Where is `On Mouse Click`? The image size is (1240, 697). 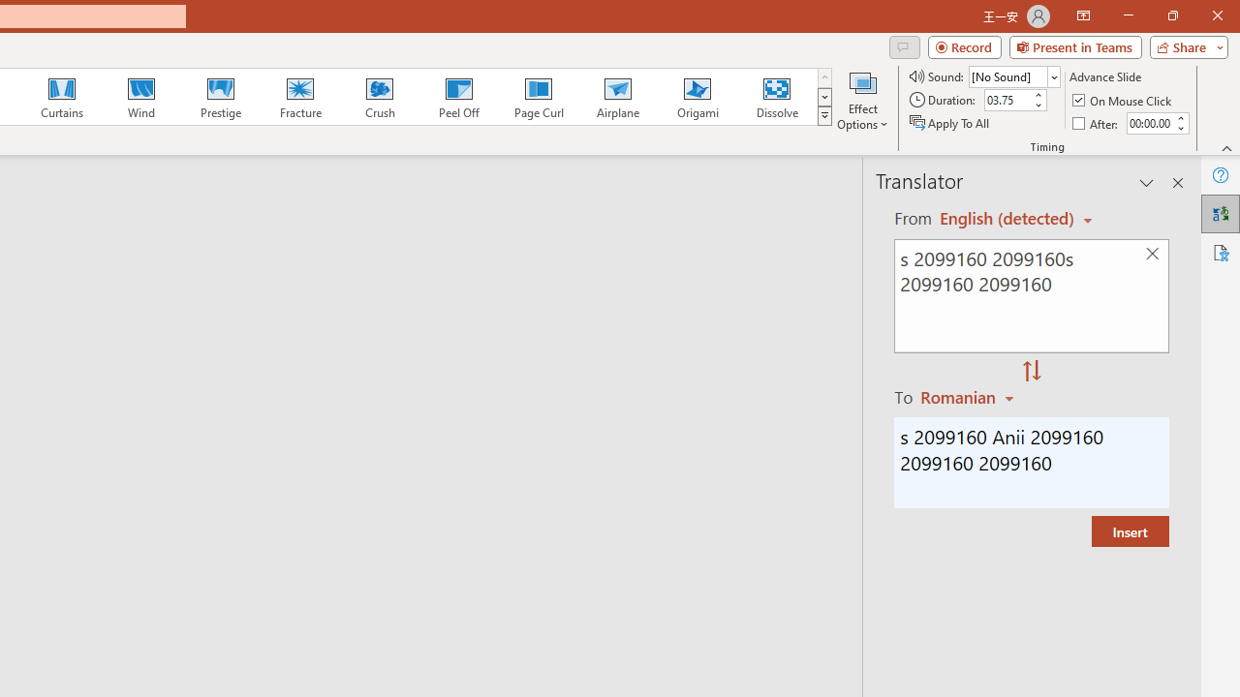 On Mouse Click is located at coordinates (1124, 101).